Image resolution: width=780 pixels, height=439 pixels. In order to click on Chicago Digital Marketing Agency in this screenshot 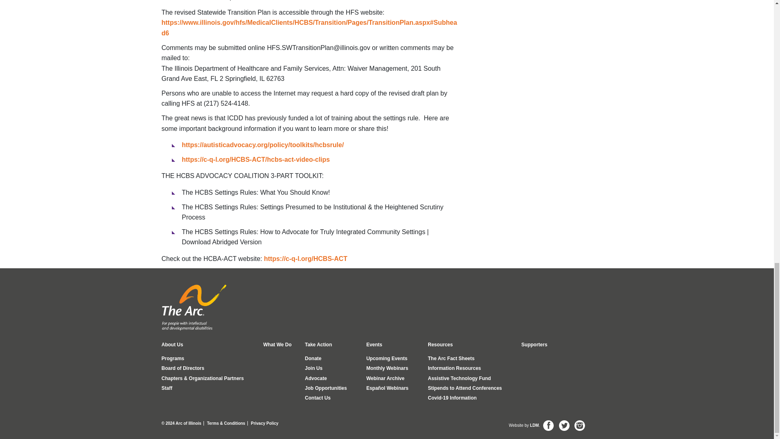, I will do `click(535, 425)`.